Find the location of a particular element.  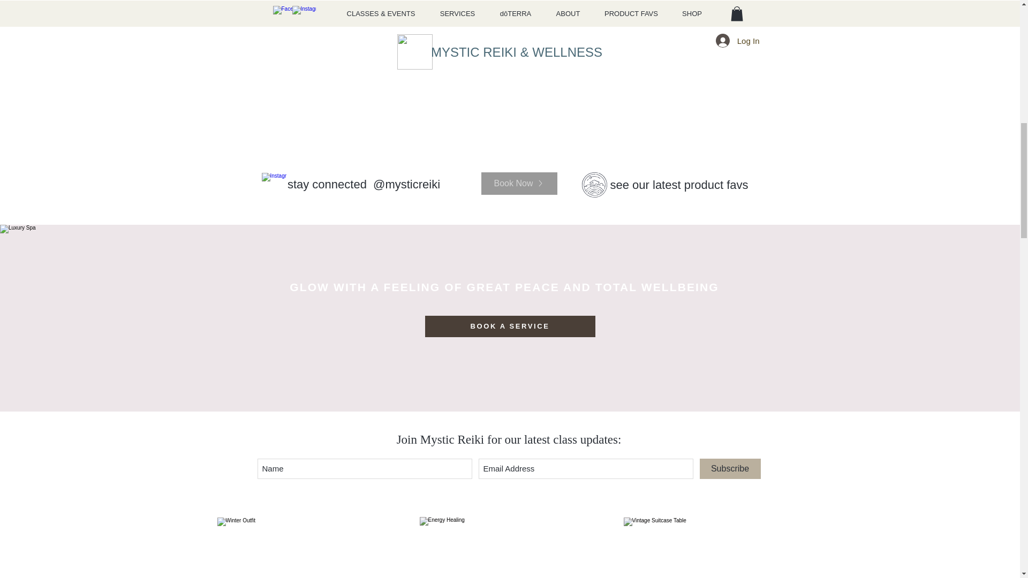

Subscribe is located at coordinates (729, 469).